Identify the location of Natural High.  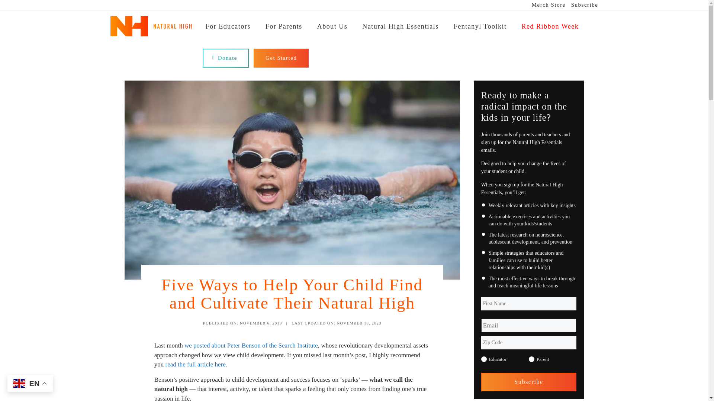
(151, 32).